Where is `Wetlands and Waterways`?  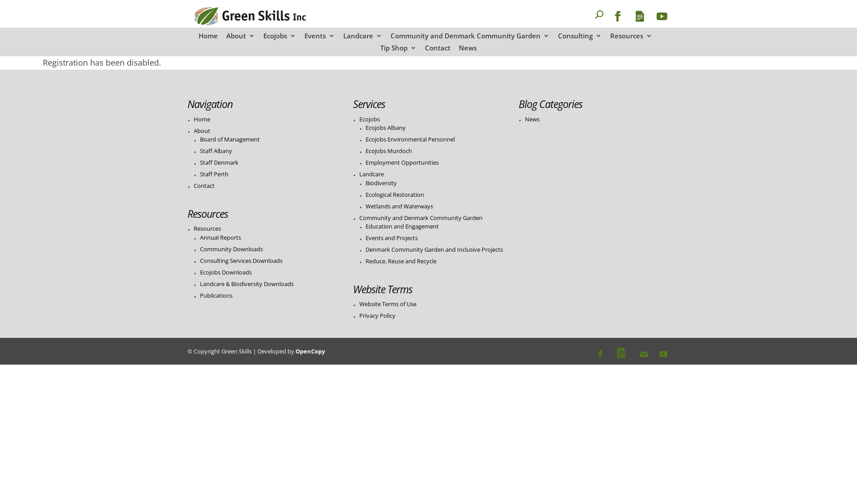 Wetlands and Waterways is located at coordinates (399, 206).